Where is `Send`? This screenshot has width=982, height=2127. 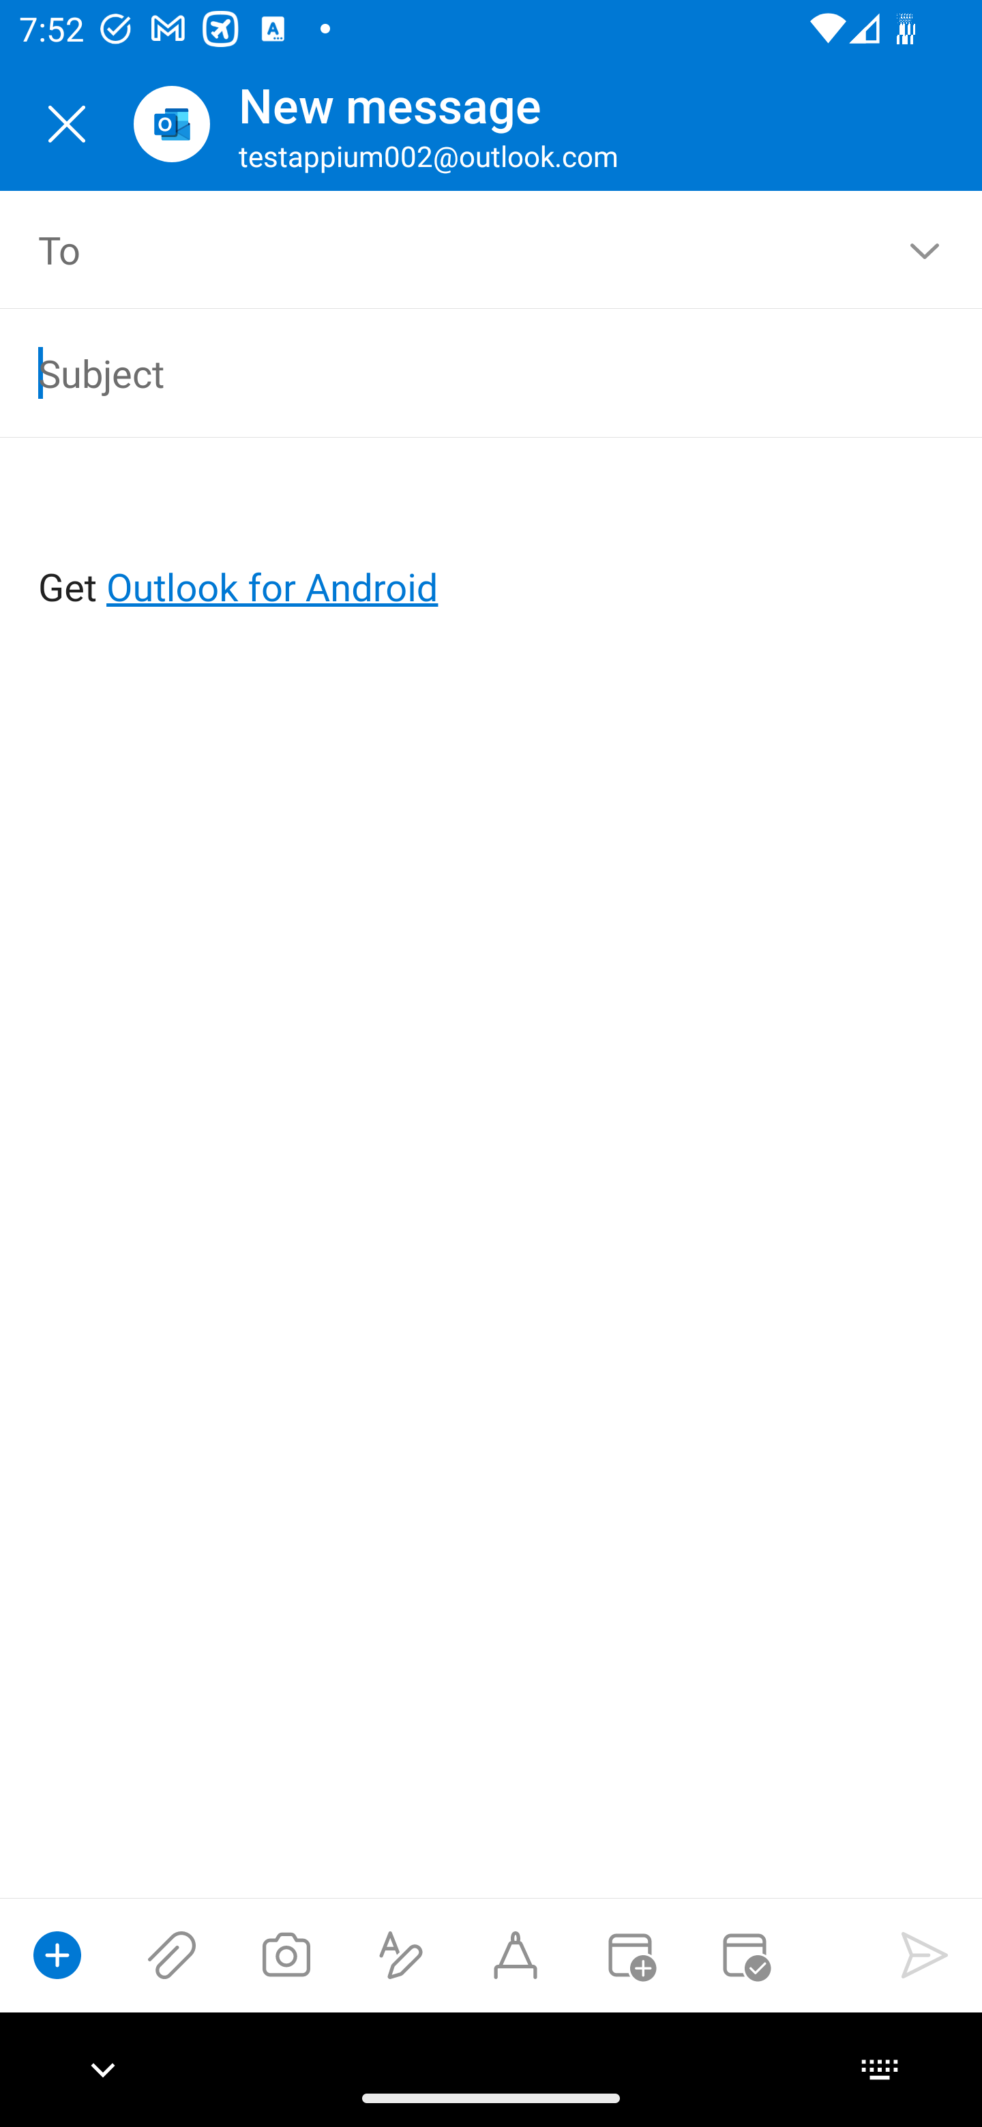
Send is located at coordinates (925, 1955).